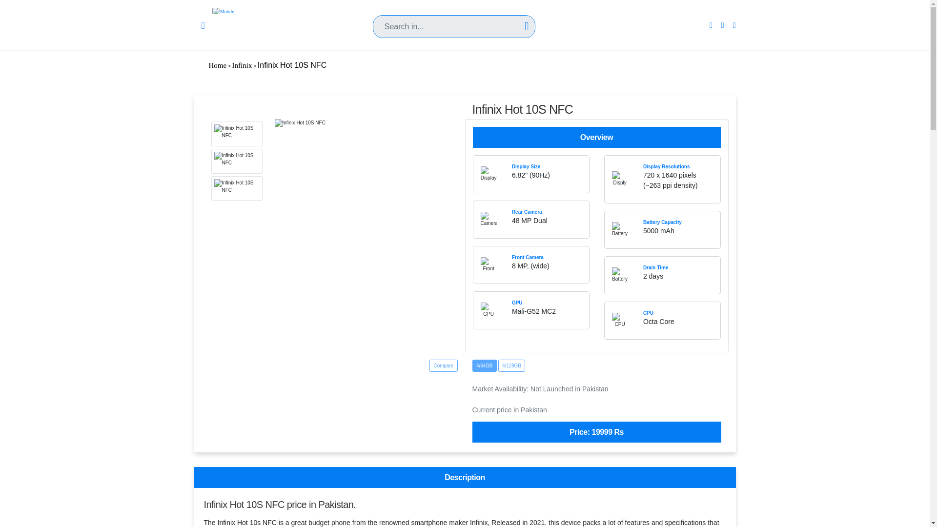 This screenshot has width=937, height=527. What do you see at coordinates (242, 65) in the screenshot?
I see `Infinix` at bounding box center [242, 65].